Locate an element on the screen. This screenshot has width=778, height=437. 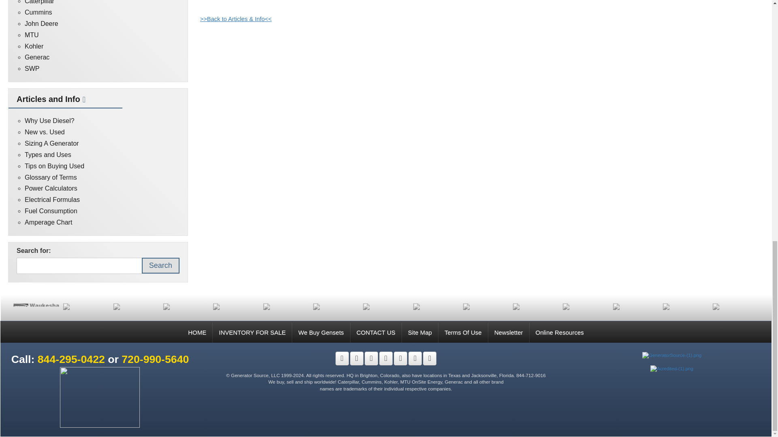
asco is located at coordinates (636, 306).